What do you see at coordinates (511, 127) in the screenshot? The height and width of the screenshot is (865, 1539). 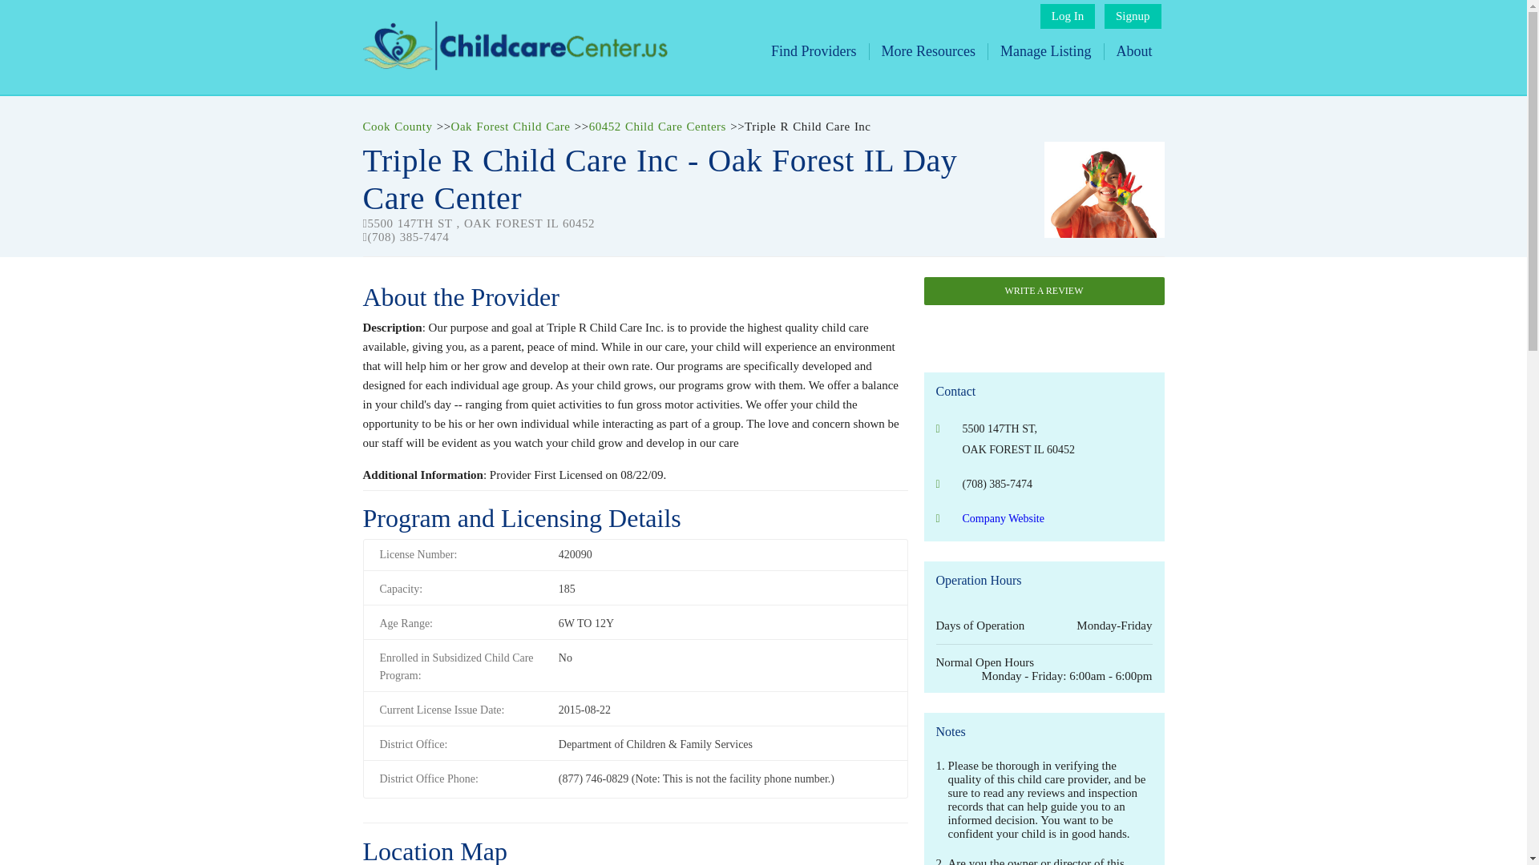 I see `Oak Forest Child Care` at bounding box center [511, 127].